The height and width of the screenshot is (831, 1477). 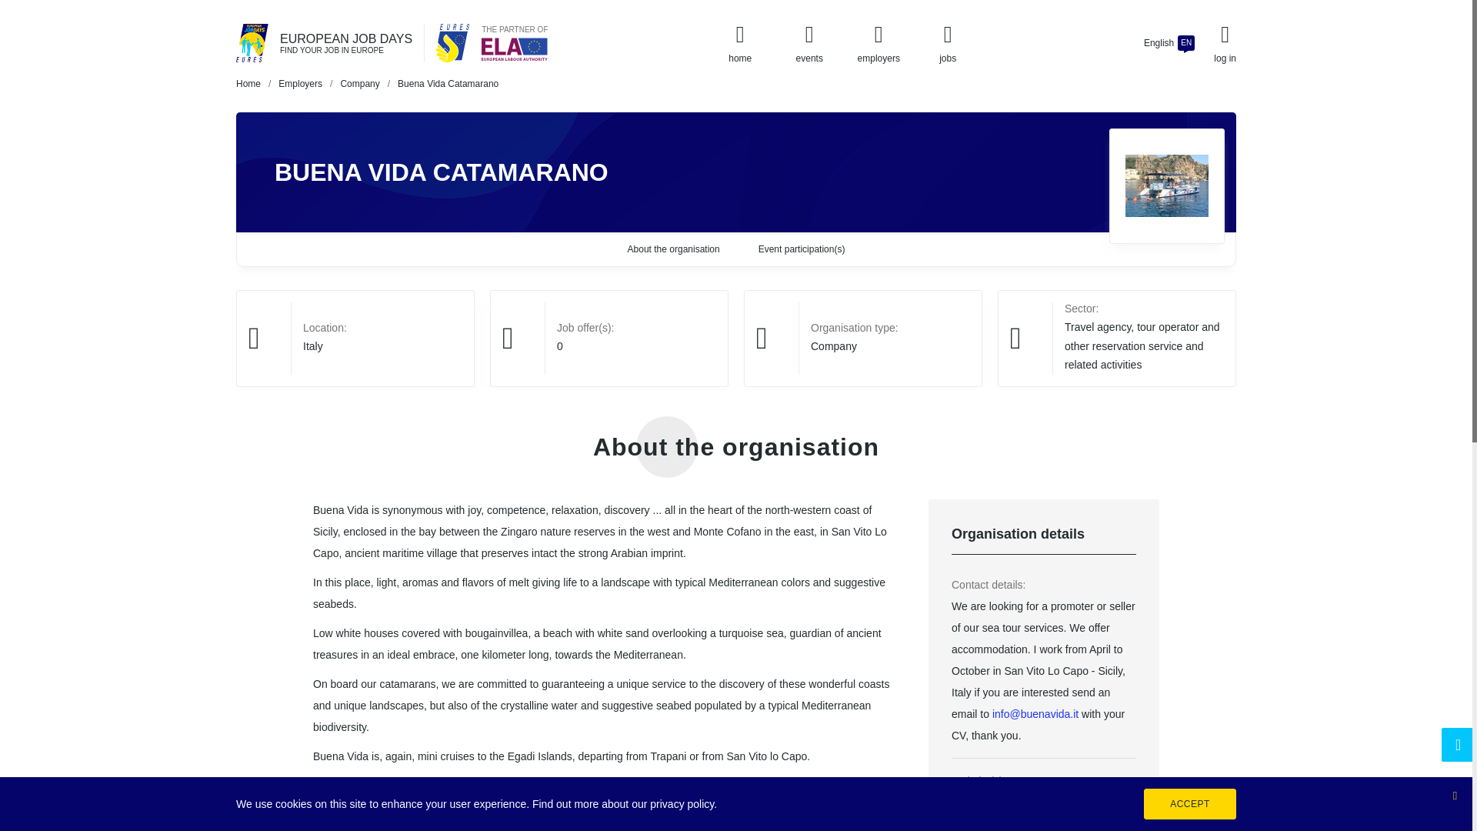 What do you see at coordinates (1454, 794) in the screenshot?
I see `Close` at bounding box center [1454, 794].